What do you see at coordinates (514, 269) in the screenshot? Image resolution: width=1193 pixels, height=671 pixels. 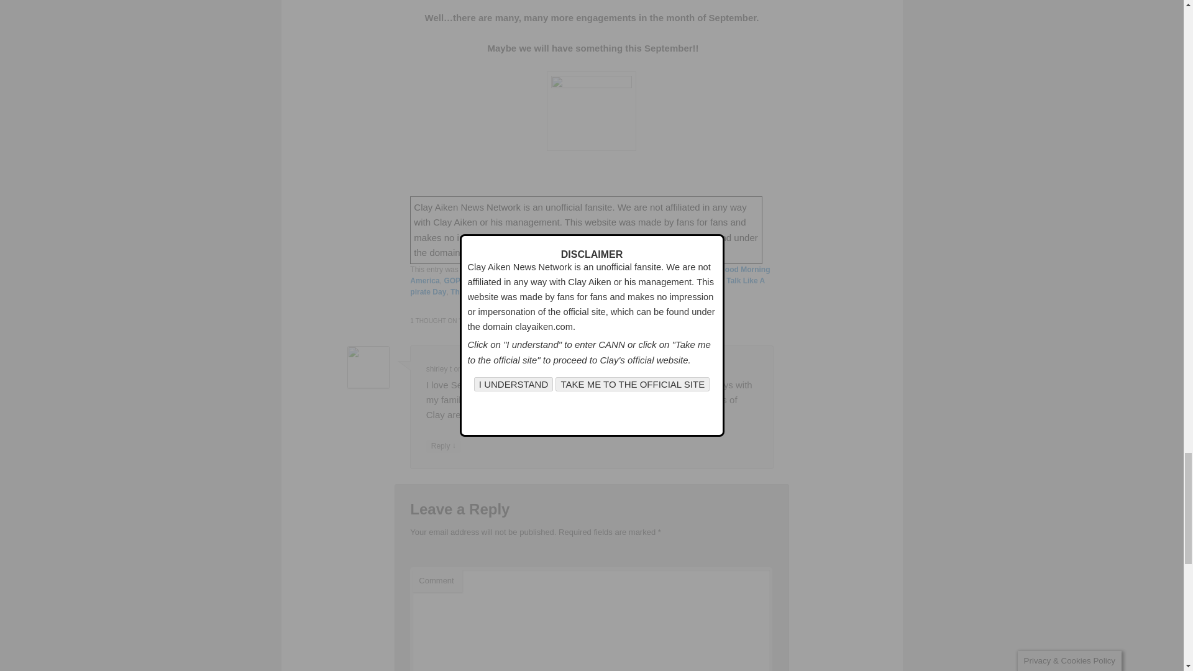 I see `Clay History` at bounding box center [514, 269].